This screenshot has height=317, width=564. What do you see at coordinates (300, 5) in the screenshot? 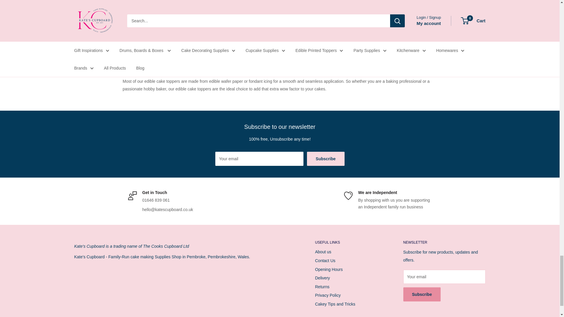
I see `Navigate to page 1` at bounding box center [300, 5].